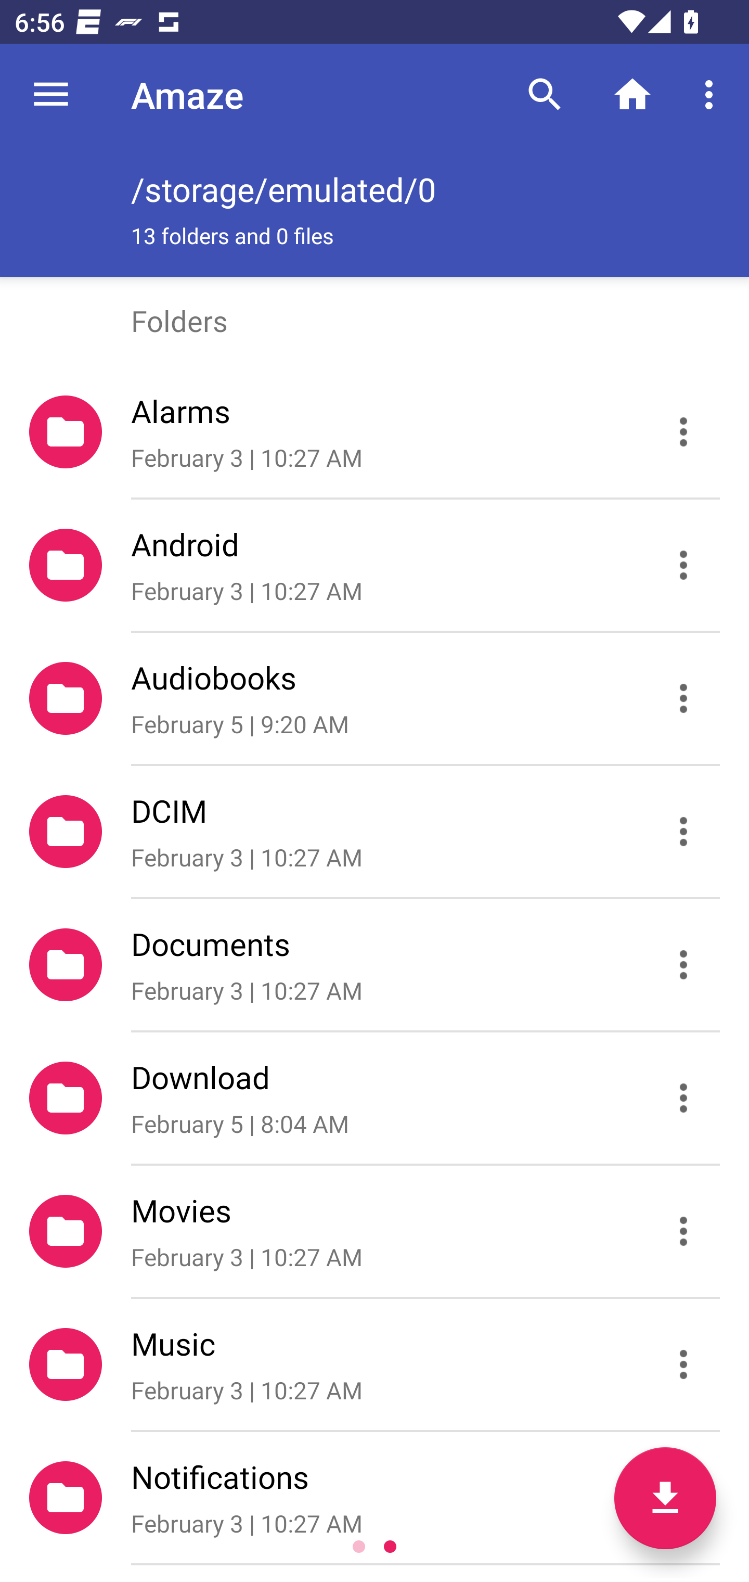 The image size is (749, 1582). I want to click on Search, so click(545, 95).